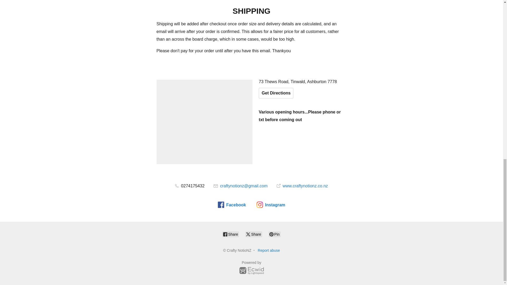  What do you see at coordinates (231, 234) in the screenshot?
I see `Share` at bounding box center [231, 234].